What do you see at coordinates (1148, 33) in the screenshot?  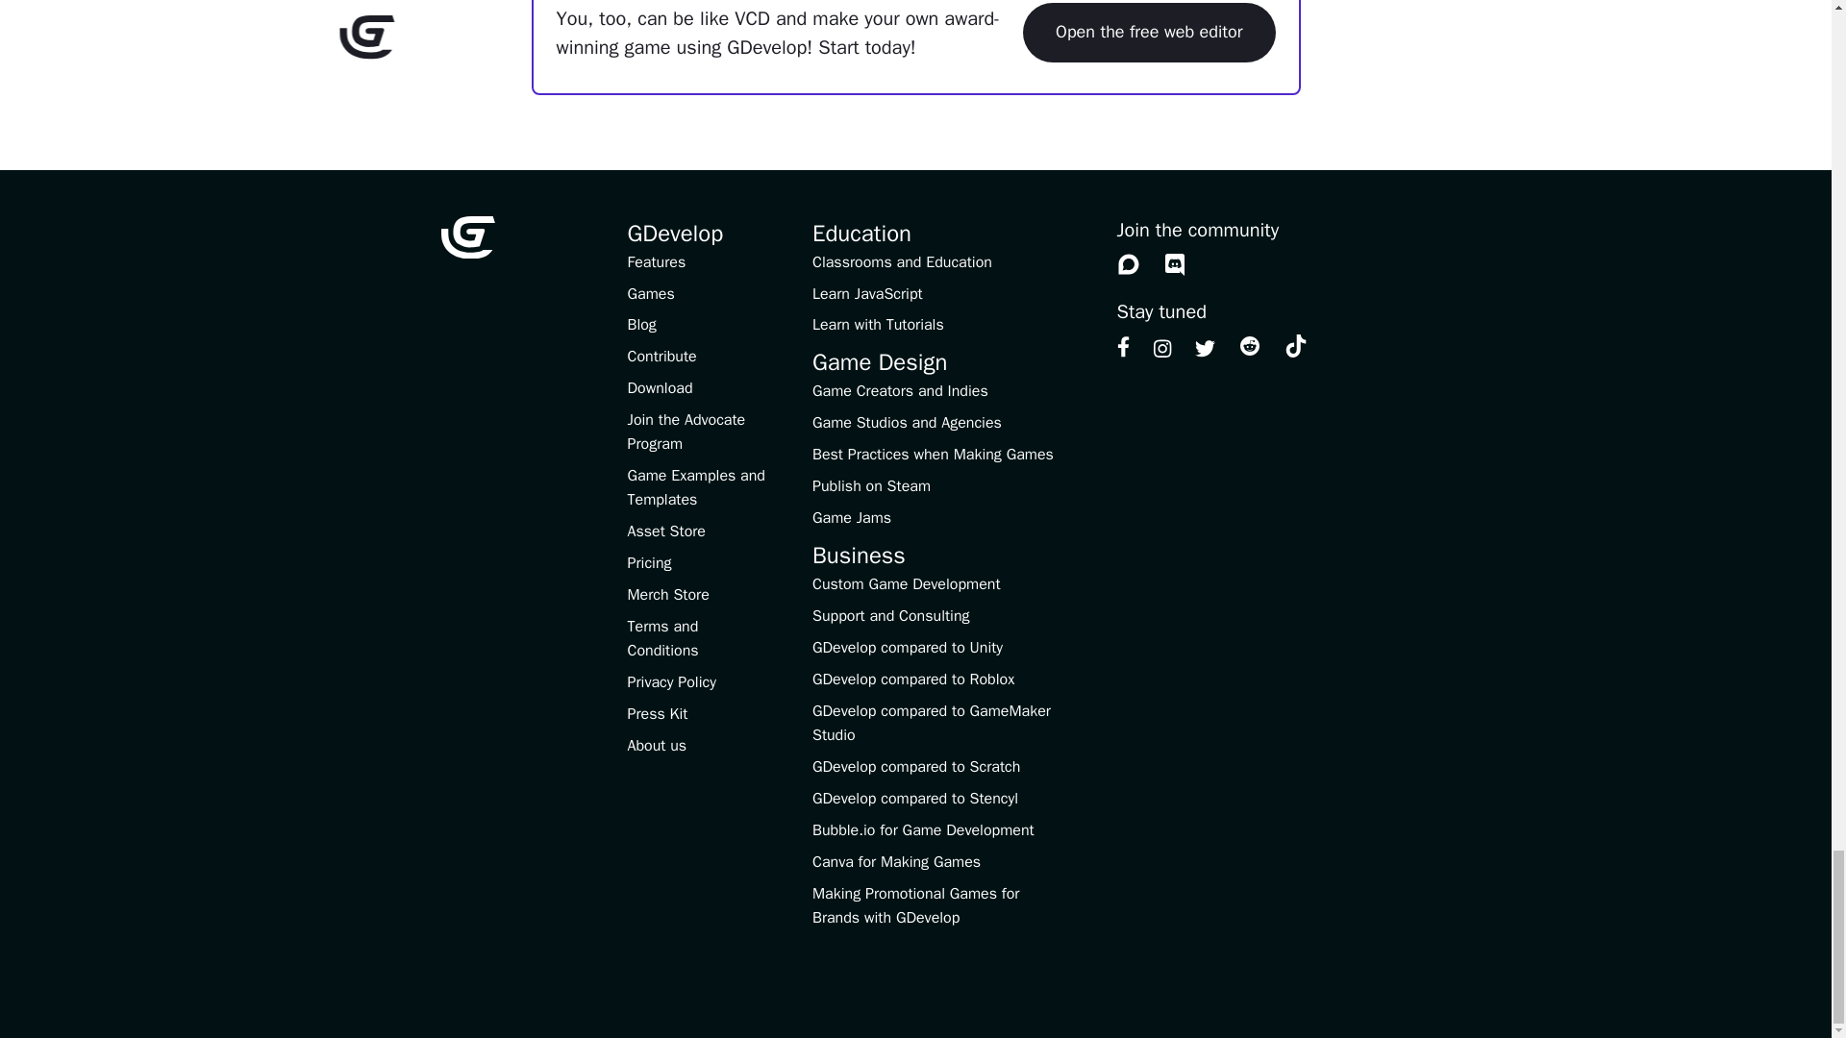 I see `Open the free web editor` at bounding box center [1148, 33].